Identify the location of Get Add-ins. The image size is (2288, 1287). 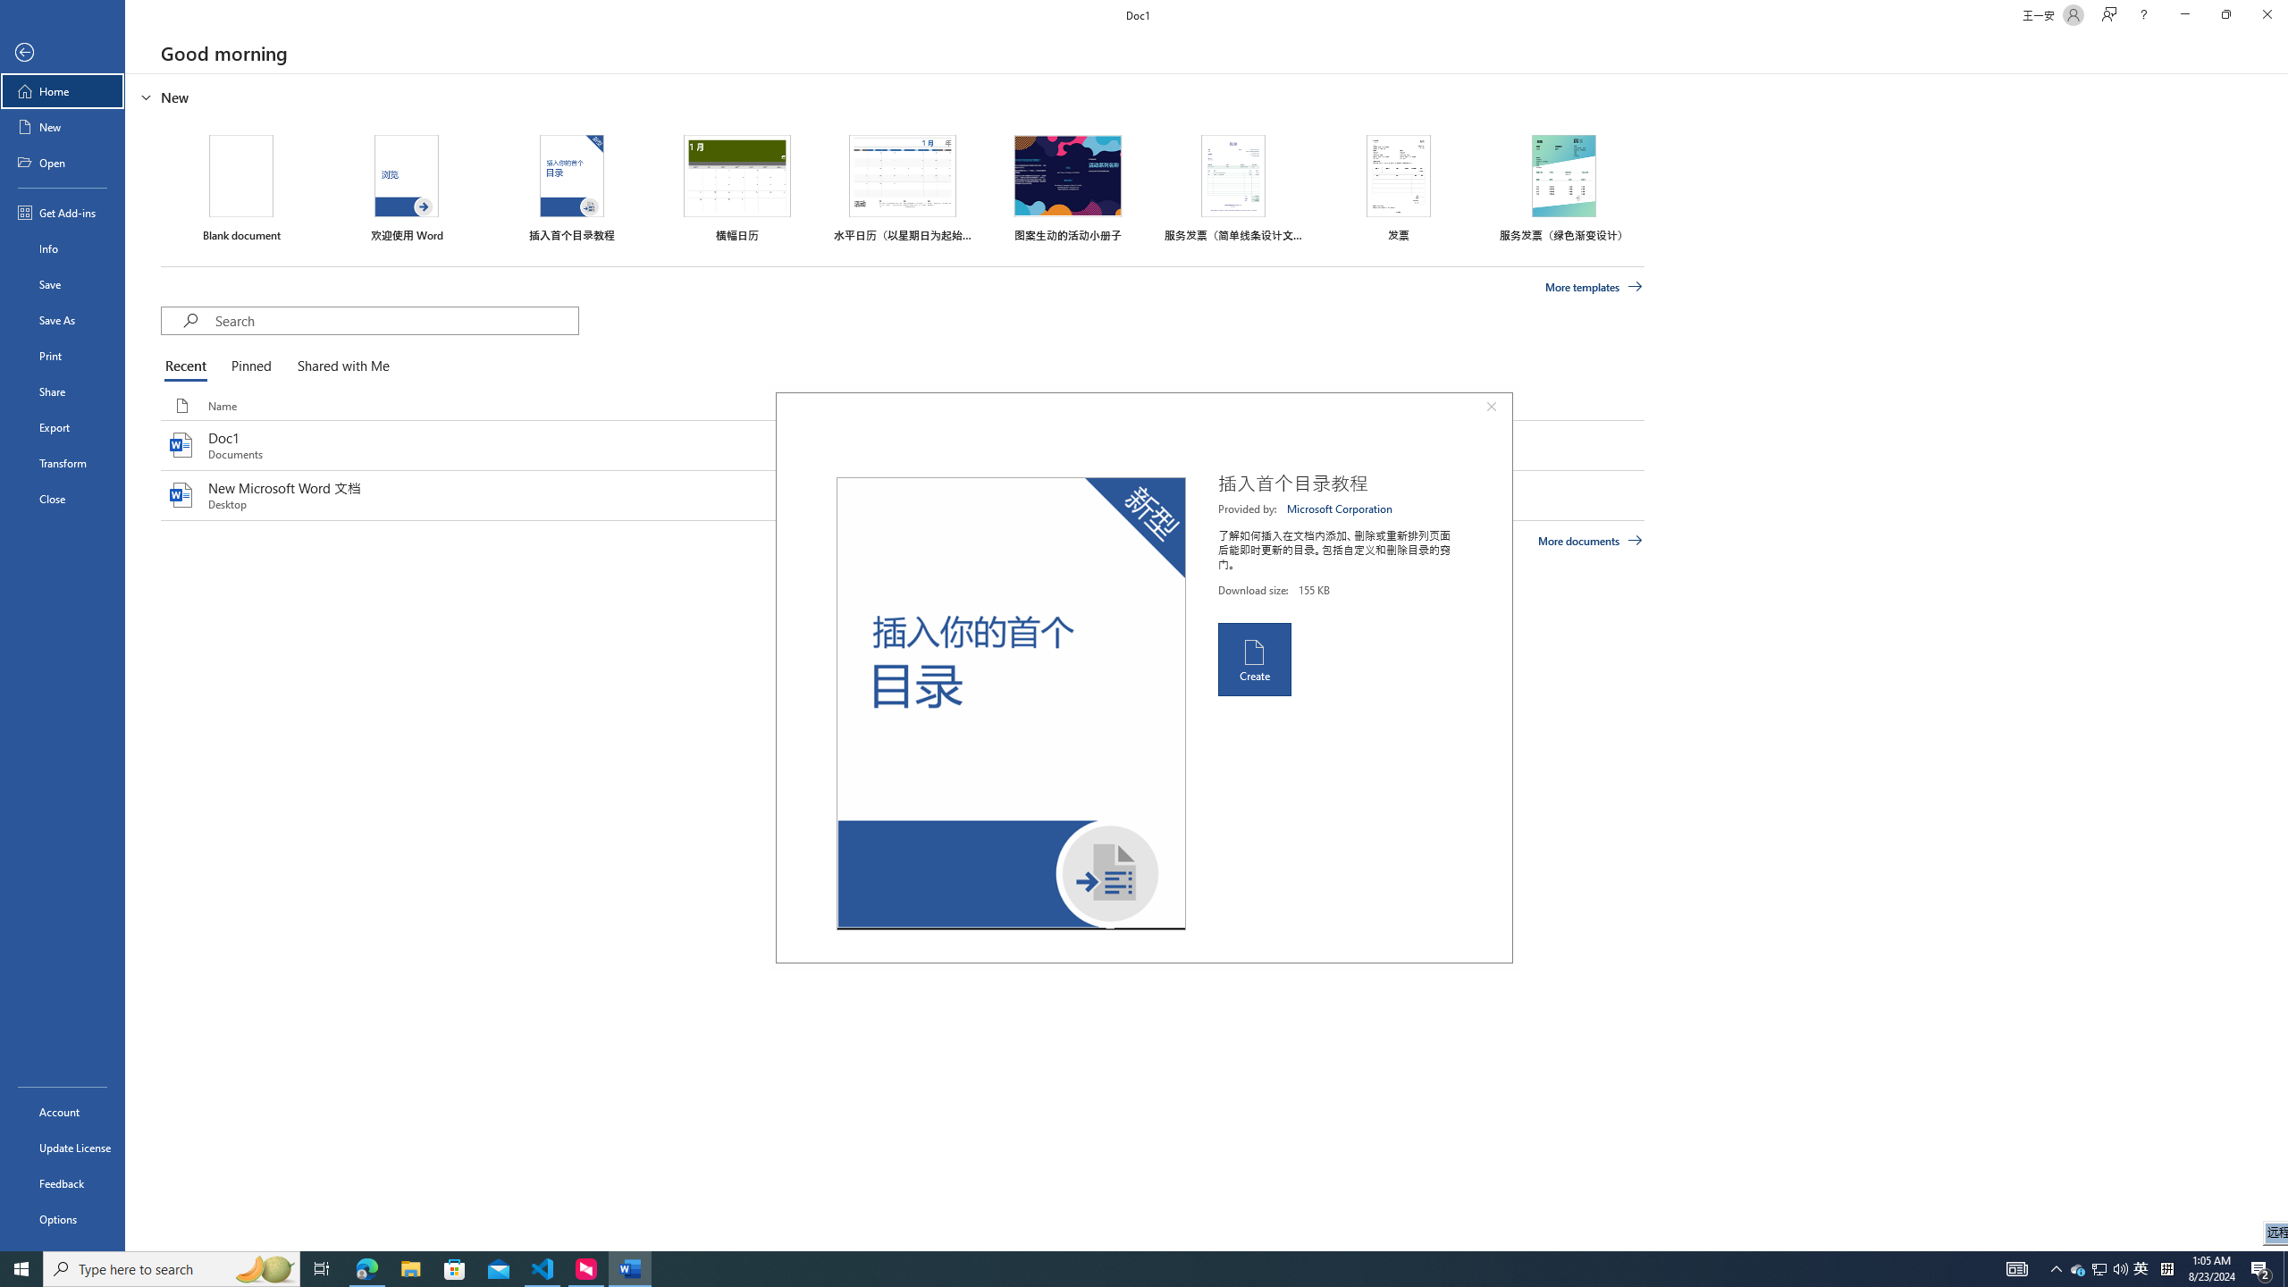
(63, 212).